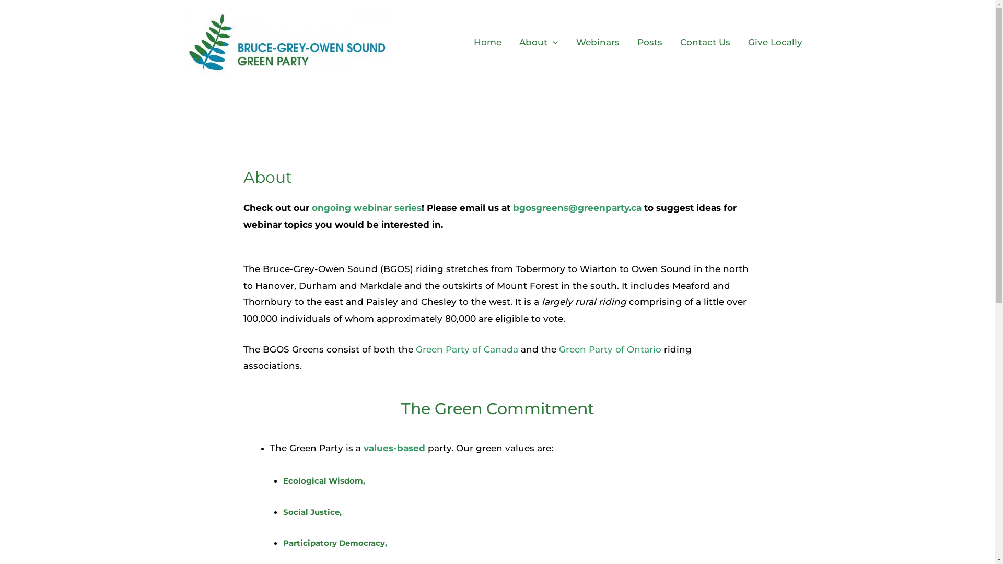 This screenshot has width=1003, height=564. What do you see at coordinates (649, 42) in the screenshot?
I see `Posts` at bounding box center [649, 42].